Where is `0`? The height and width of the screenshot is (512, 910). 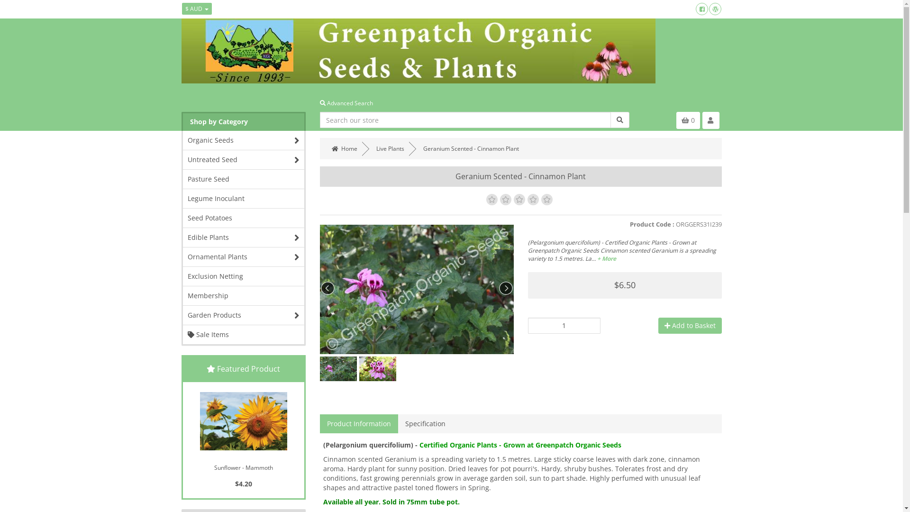 0 is located at coordinates (688, 120).